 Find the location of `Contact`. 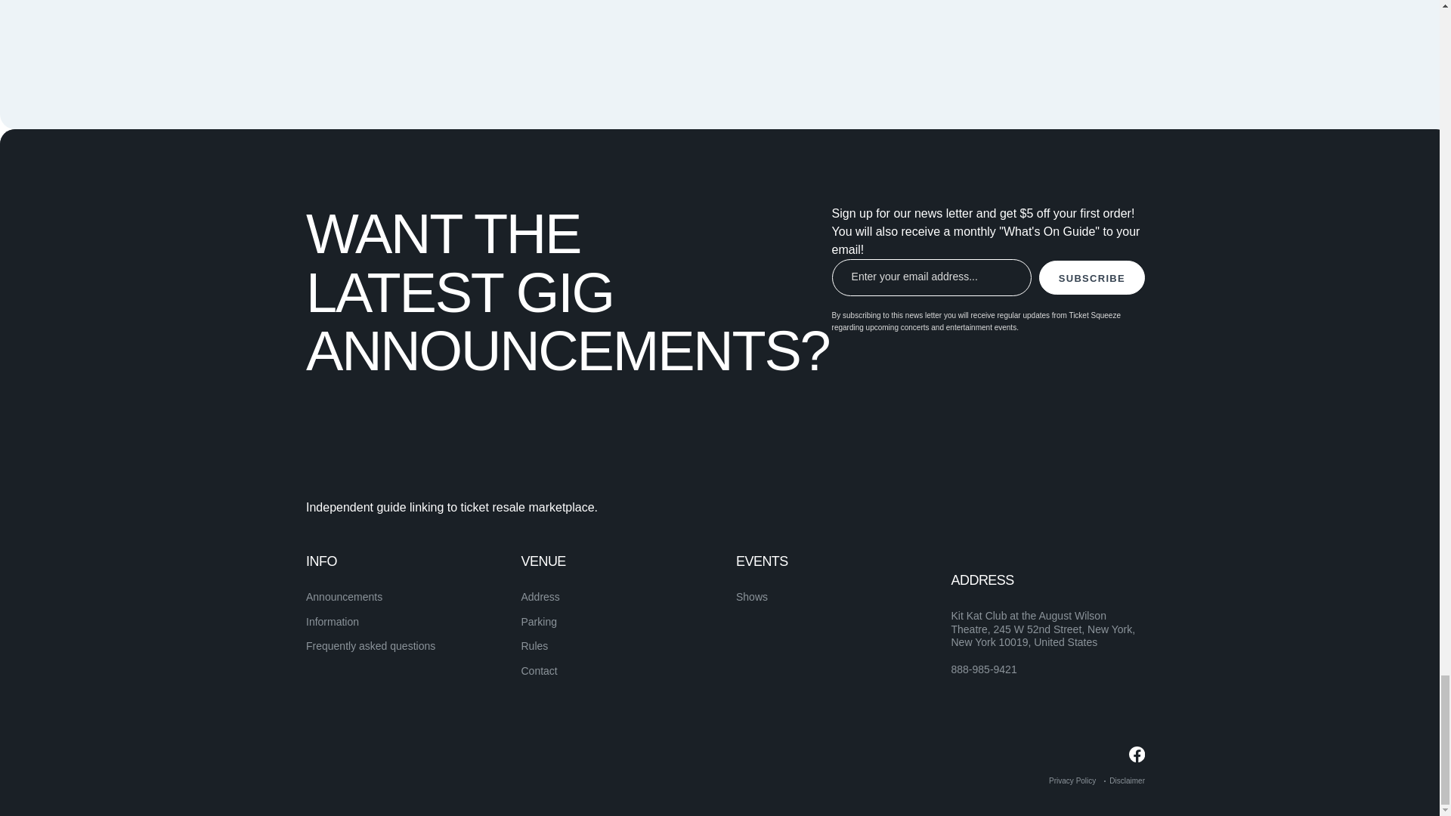

Contact is located at coordinates (539, 671).